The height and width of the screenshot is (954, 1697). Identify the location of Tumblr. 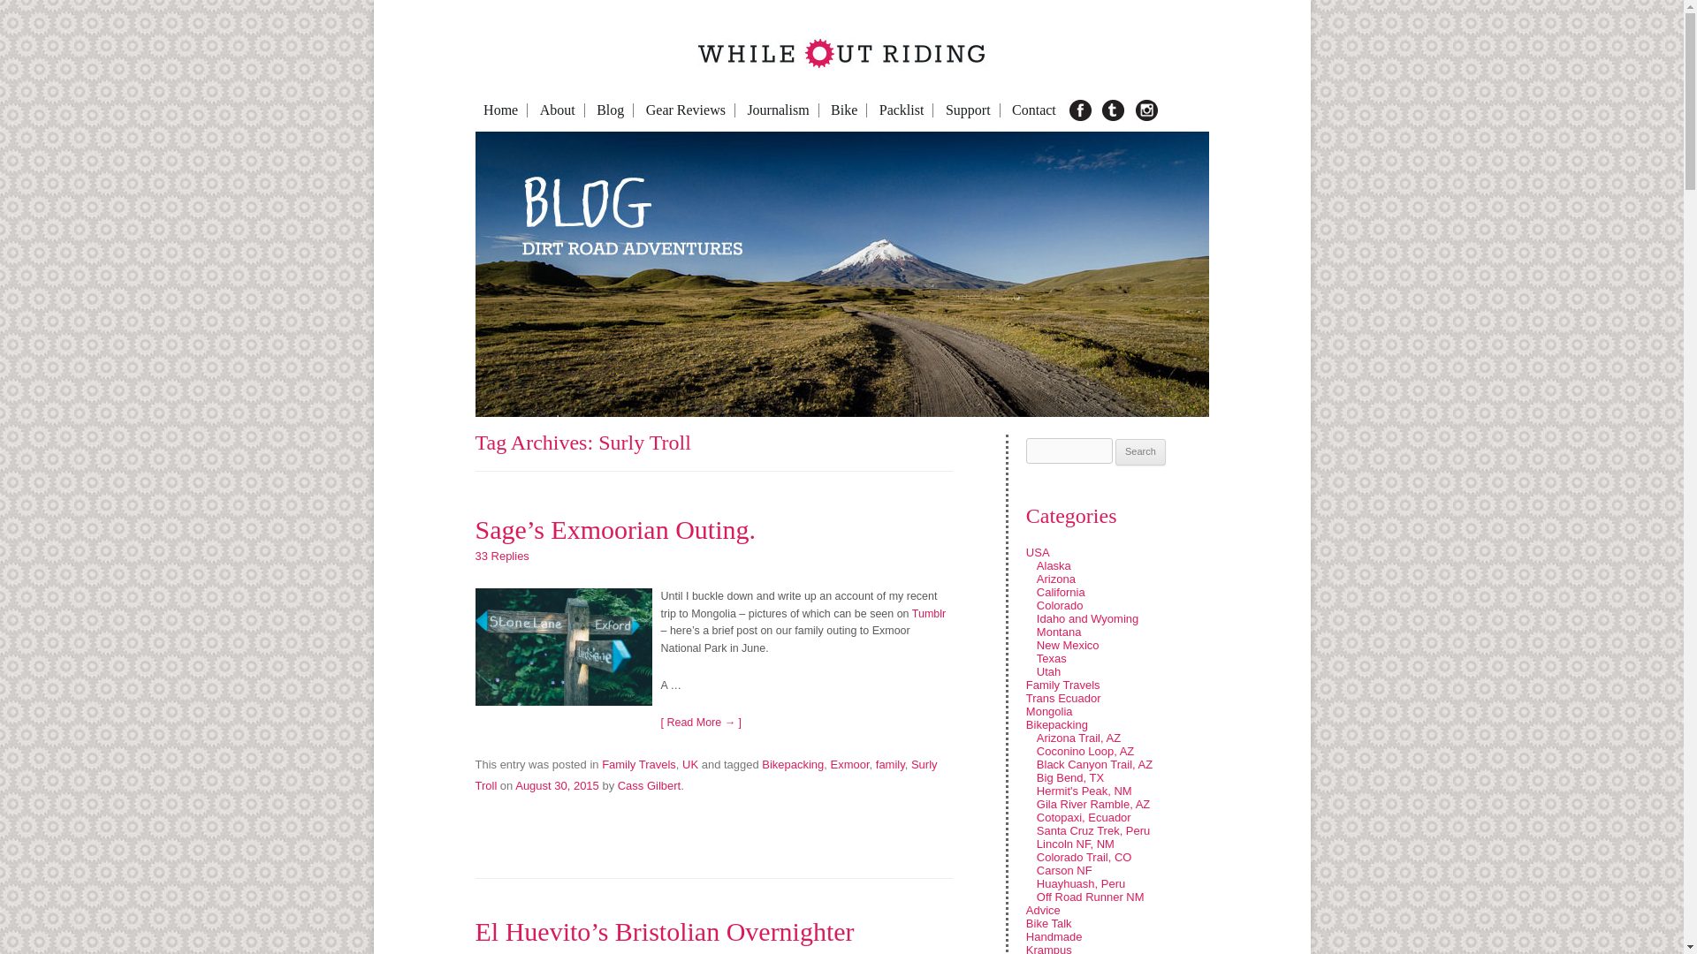
(928, 613).